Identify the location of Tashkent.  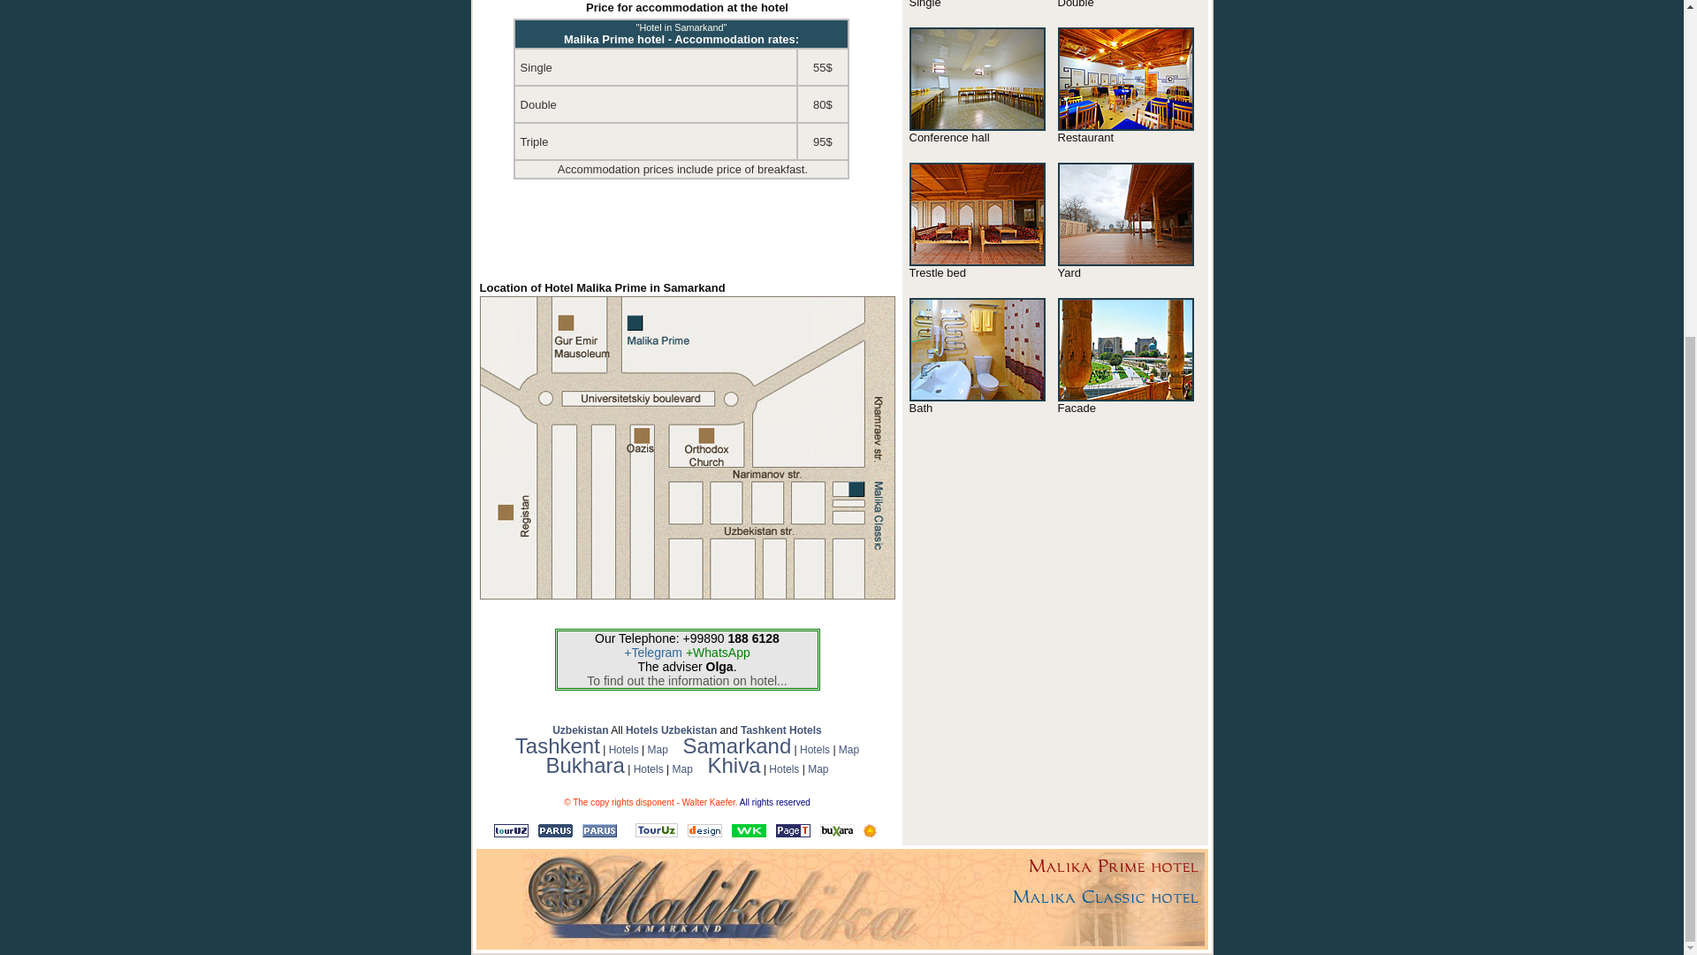
(558, 746).